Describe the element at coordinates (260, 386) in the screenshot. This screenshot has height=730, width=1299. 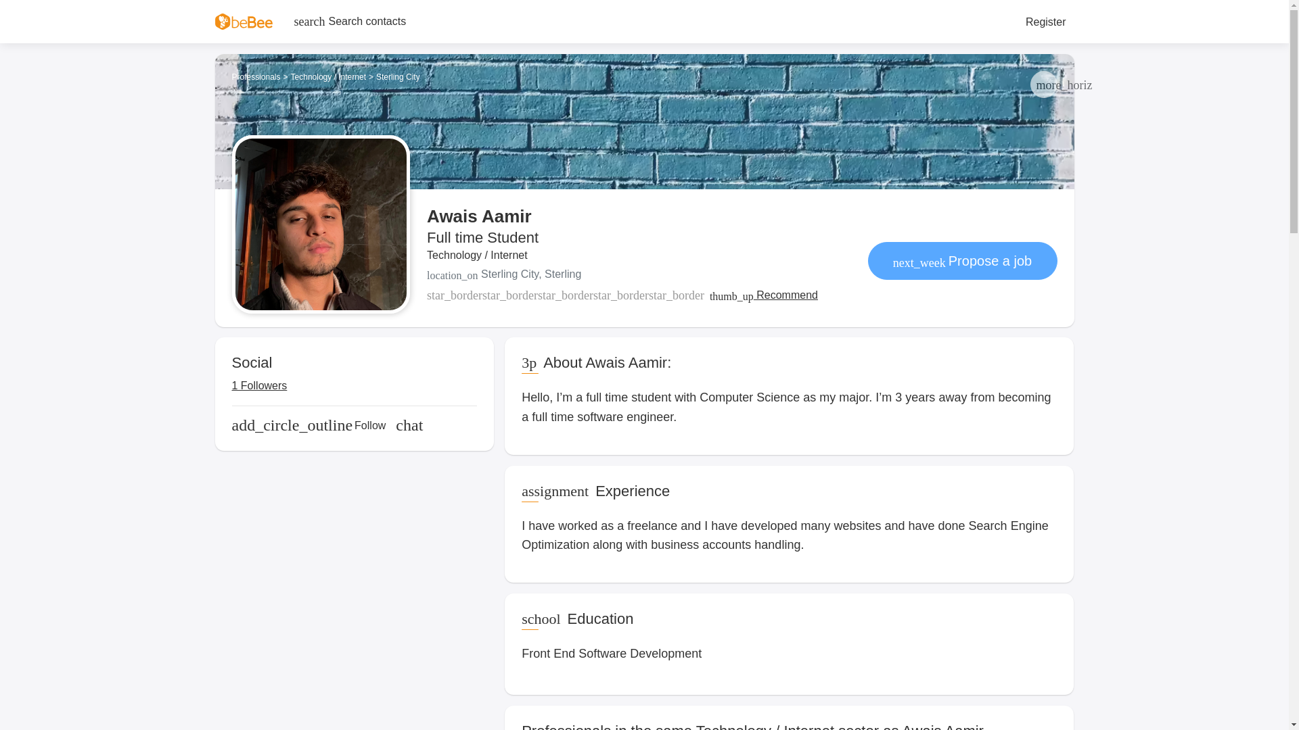
I see `1 Followers` at that location.